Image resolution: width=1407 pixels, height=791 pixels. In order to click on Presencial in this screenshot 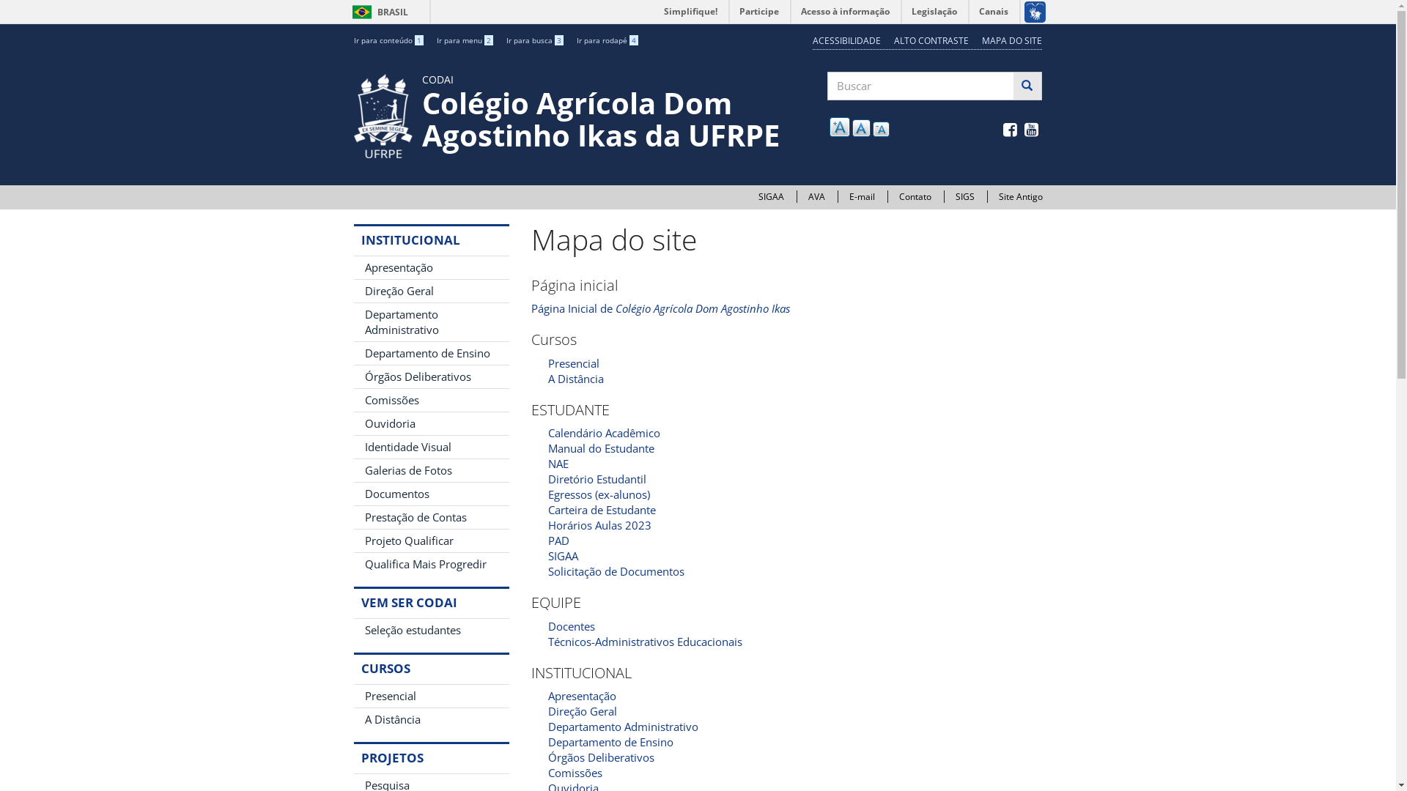, I will do `click(431, 696)`.